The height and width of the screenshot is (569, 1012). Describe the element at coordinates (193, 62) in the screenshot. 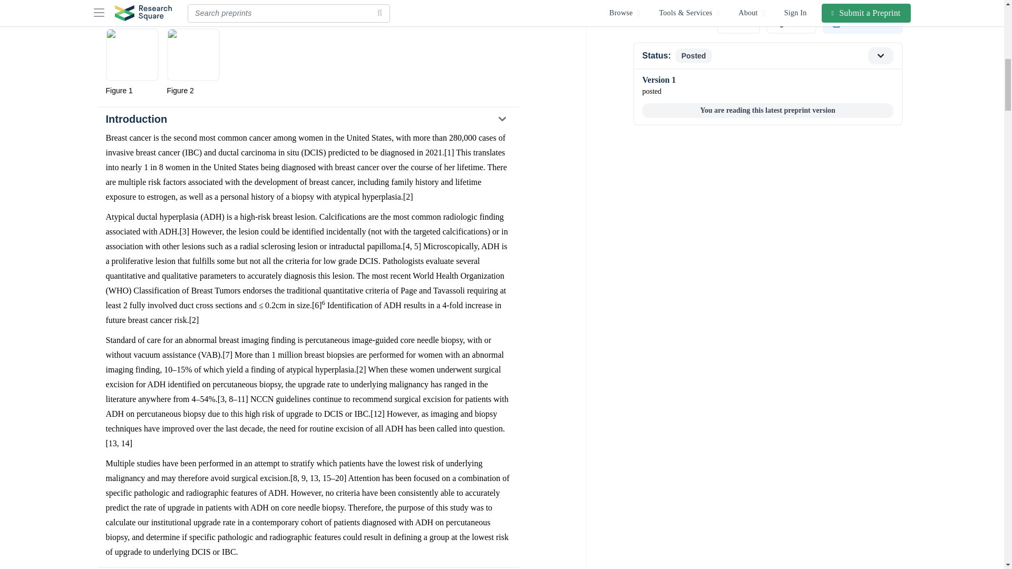

I see `Figure 2` at that location.